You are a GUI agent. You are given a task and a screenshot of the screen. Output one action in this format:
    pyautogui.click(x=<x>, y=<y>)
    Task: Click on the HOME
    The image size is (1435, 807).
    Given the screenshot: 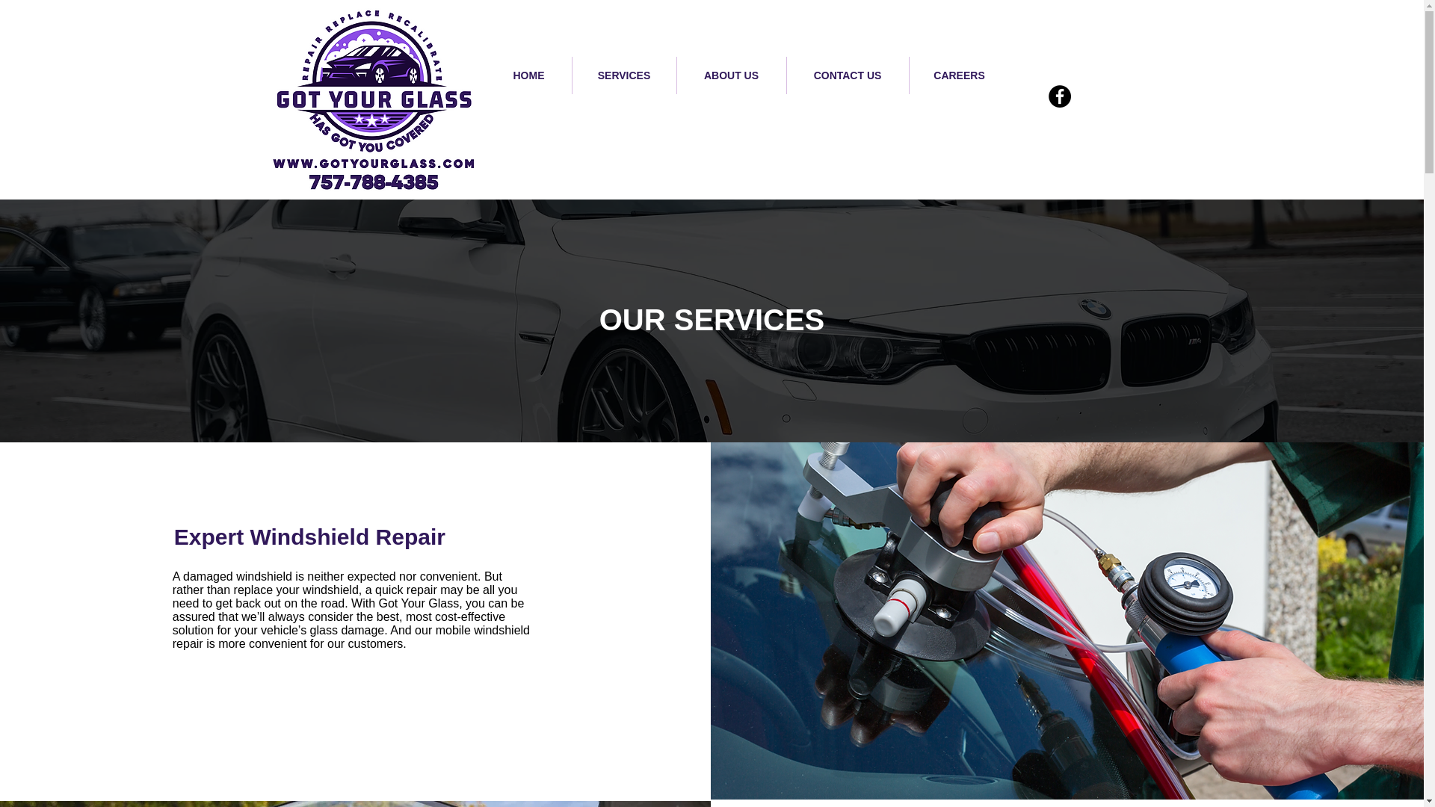 What is the action you would take?
    pyautogui.click(x=528, y=75)
    